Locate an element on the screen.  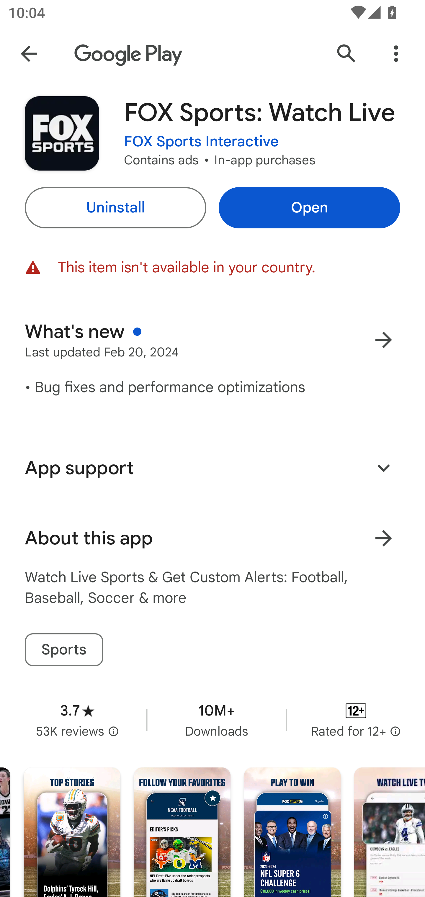
Open is located at coordinates (309, 208).